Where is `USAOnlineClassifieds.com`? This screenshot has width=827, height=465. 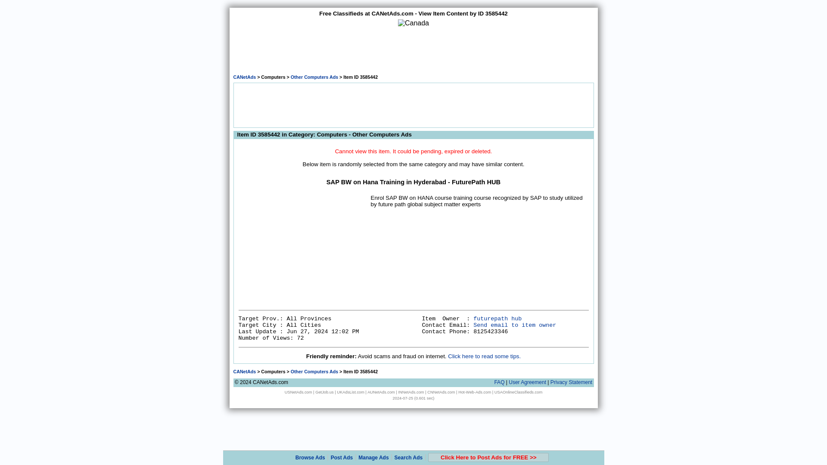 USAOnlineClassifieds.com is located at coordinates (519, 392).